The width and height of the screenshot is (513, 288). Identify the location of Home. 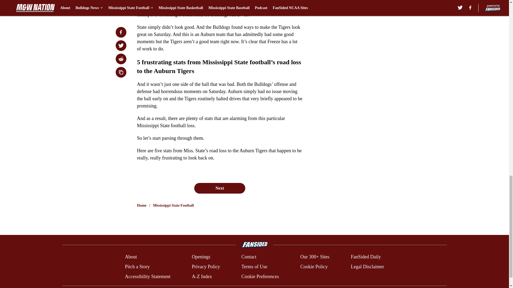
(142, 205).